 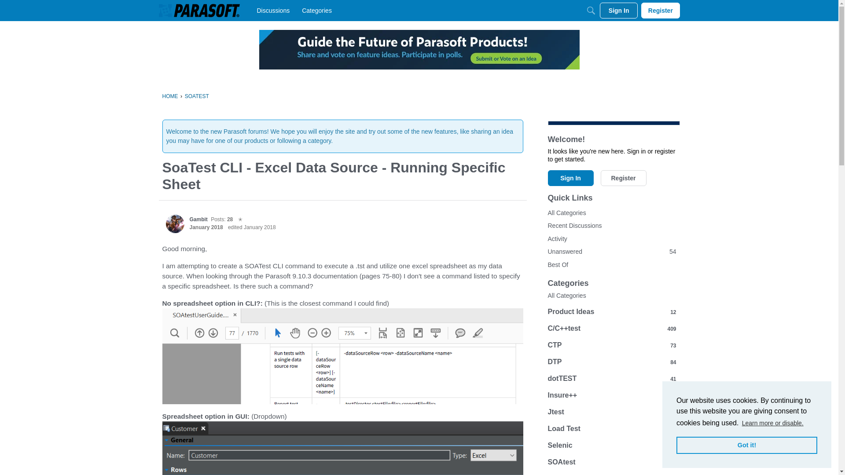 What do you see at coordinates (252, 227) in the screenshot?
I see `Edited January 9, 2018 5:58PM by Gambit.` at bounding box center [252, 227].